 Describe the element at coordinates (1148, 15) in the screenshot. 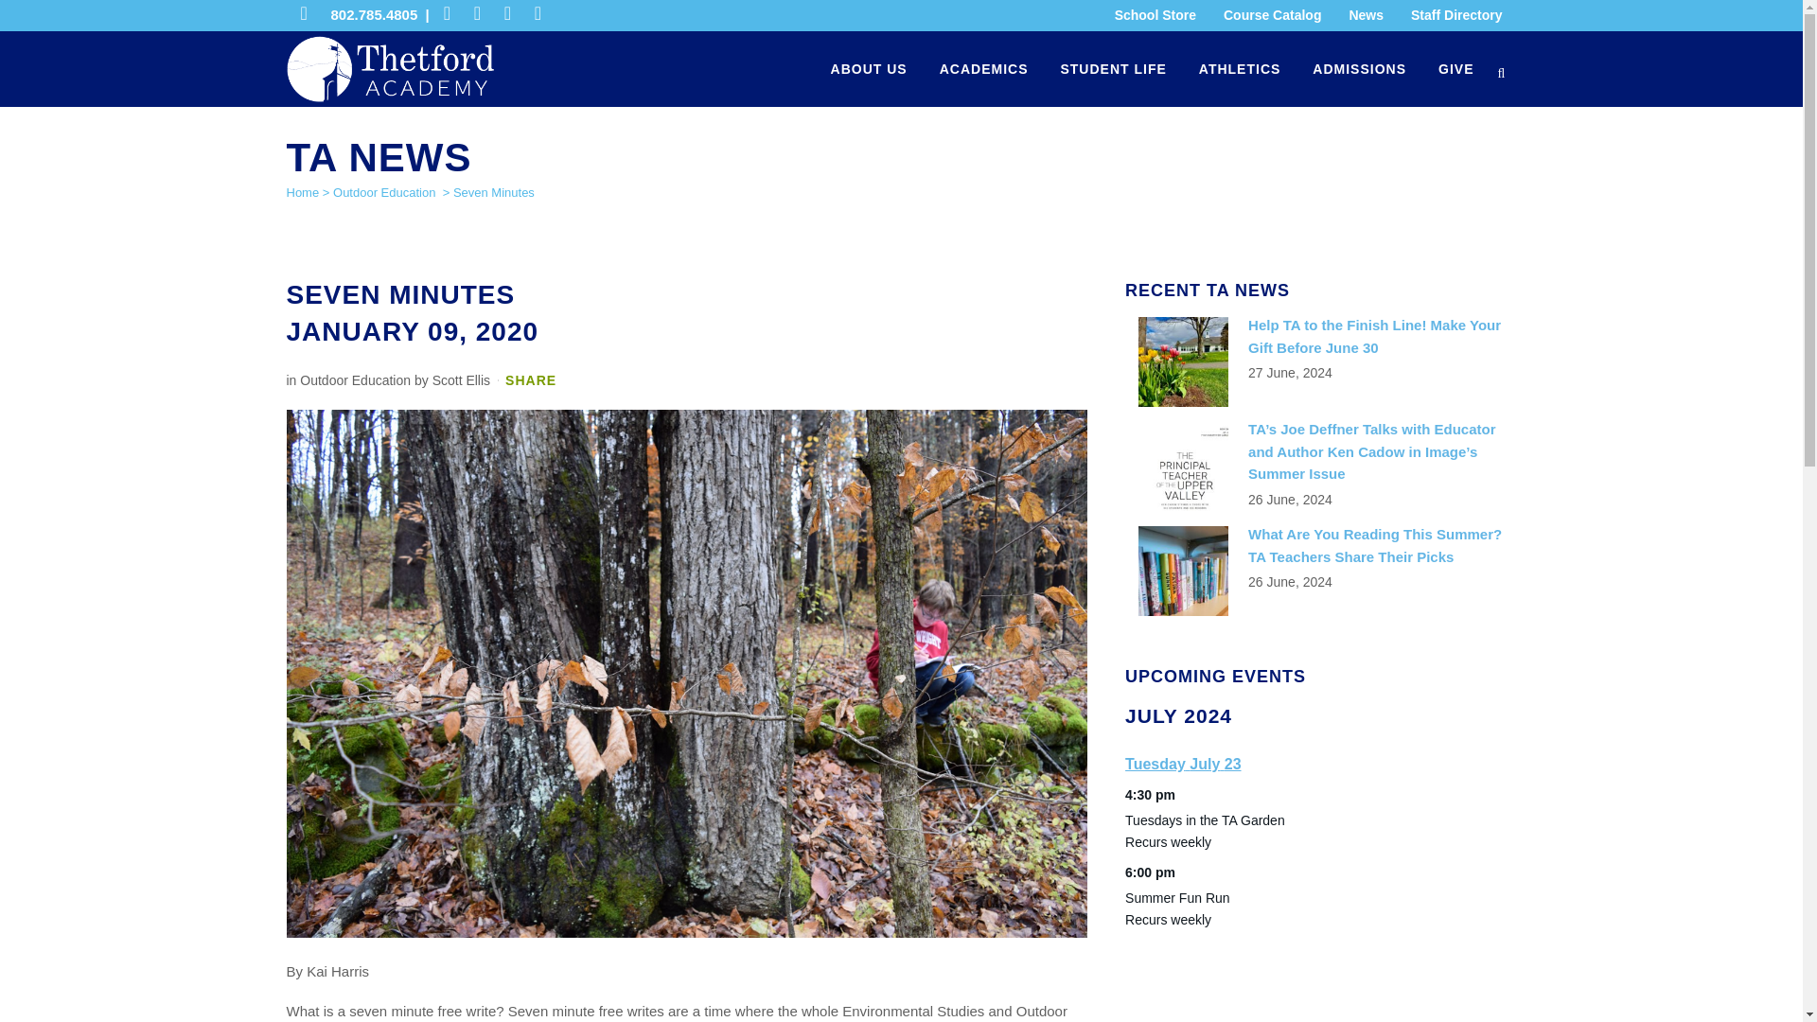

I see `School Store` at that location.